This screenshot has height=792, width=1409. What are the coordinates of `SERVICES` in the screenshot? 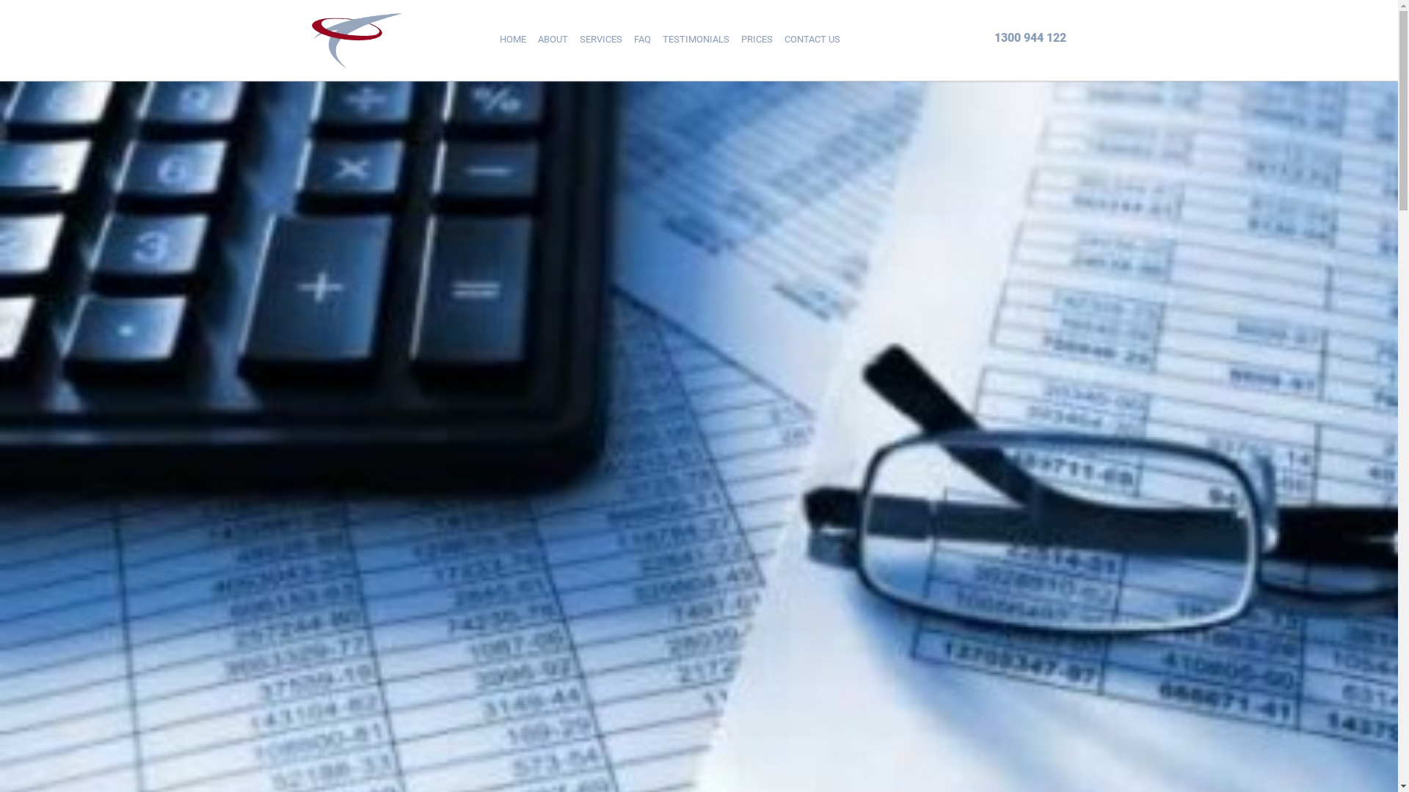 It's located at (601, 40).